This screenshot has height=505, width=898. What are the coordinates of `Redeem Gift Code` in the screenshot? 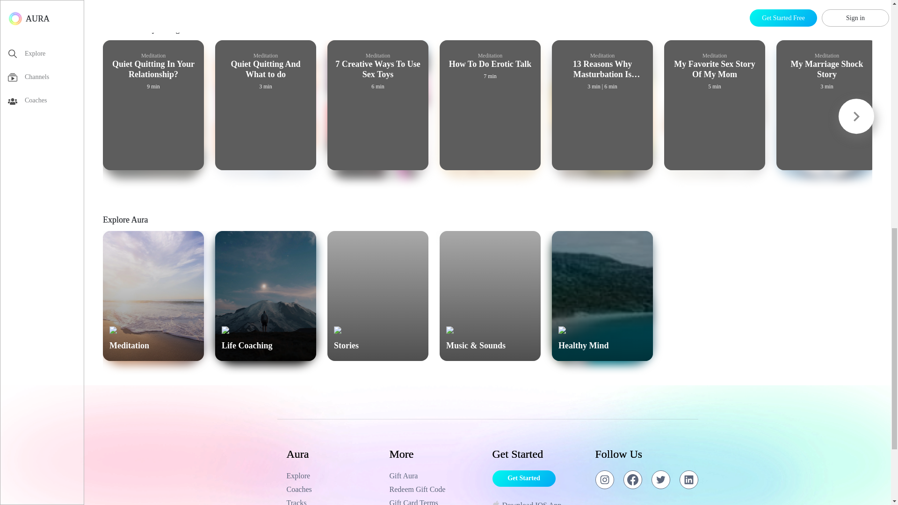 It's located at (436, 489).